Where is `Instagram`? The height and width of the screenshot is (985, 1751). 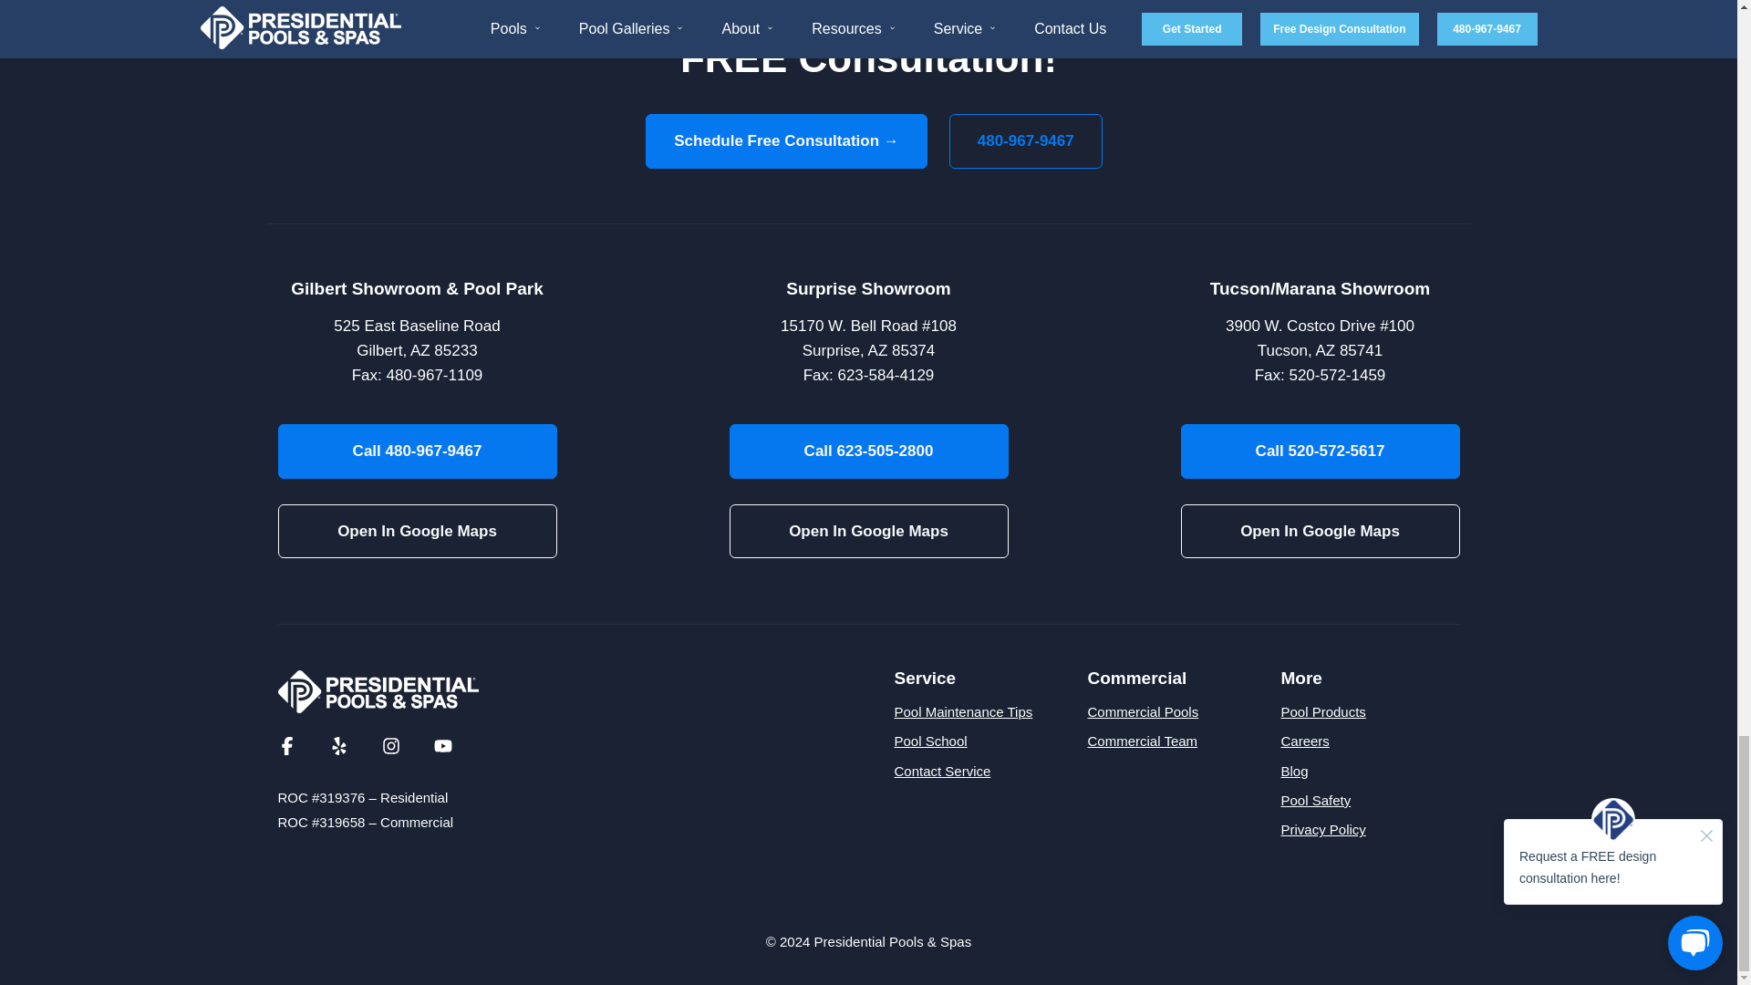
Instagram is located at coordinates (390, 744).